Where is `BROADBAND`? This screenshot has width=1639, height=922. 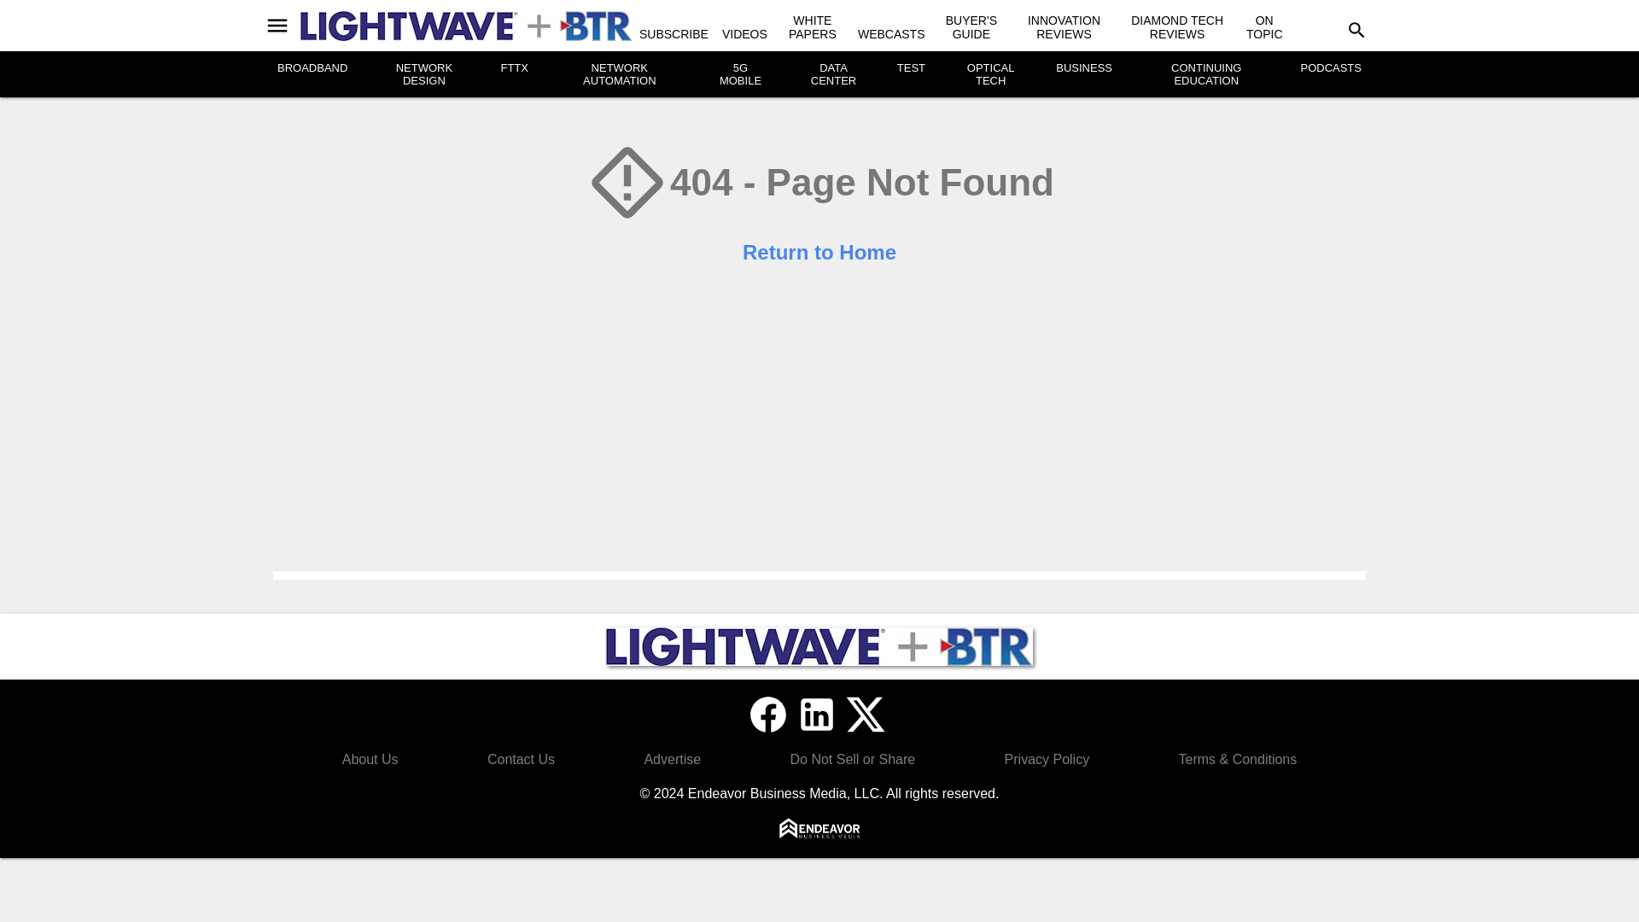
BROADBAND is located at coordinates (312, 68).